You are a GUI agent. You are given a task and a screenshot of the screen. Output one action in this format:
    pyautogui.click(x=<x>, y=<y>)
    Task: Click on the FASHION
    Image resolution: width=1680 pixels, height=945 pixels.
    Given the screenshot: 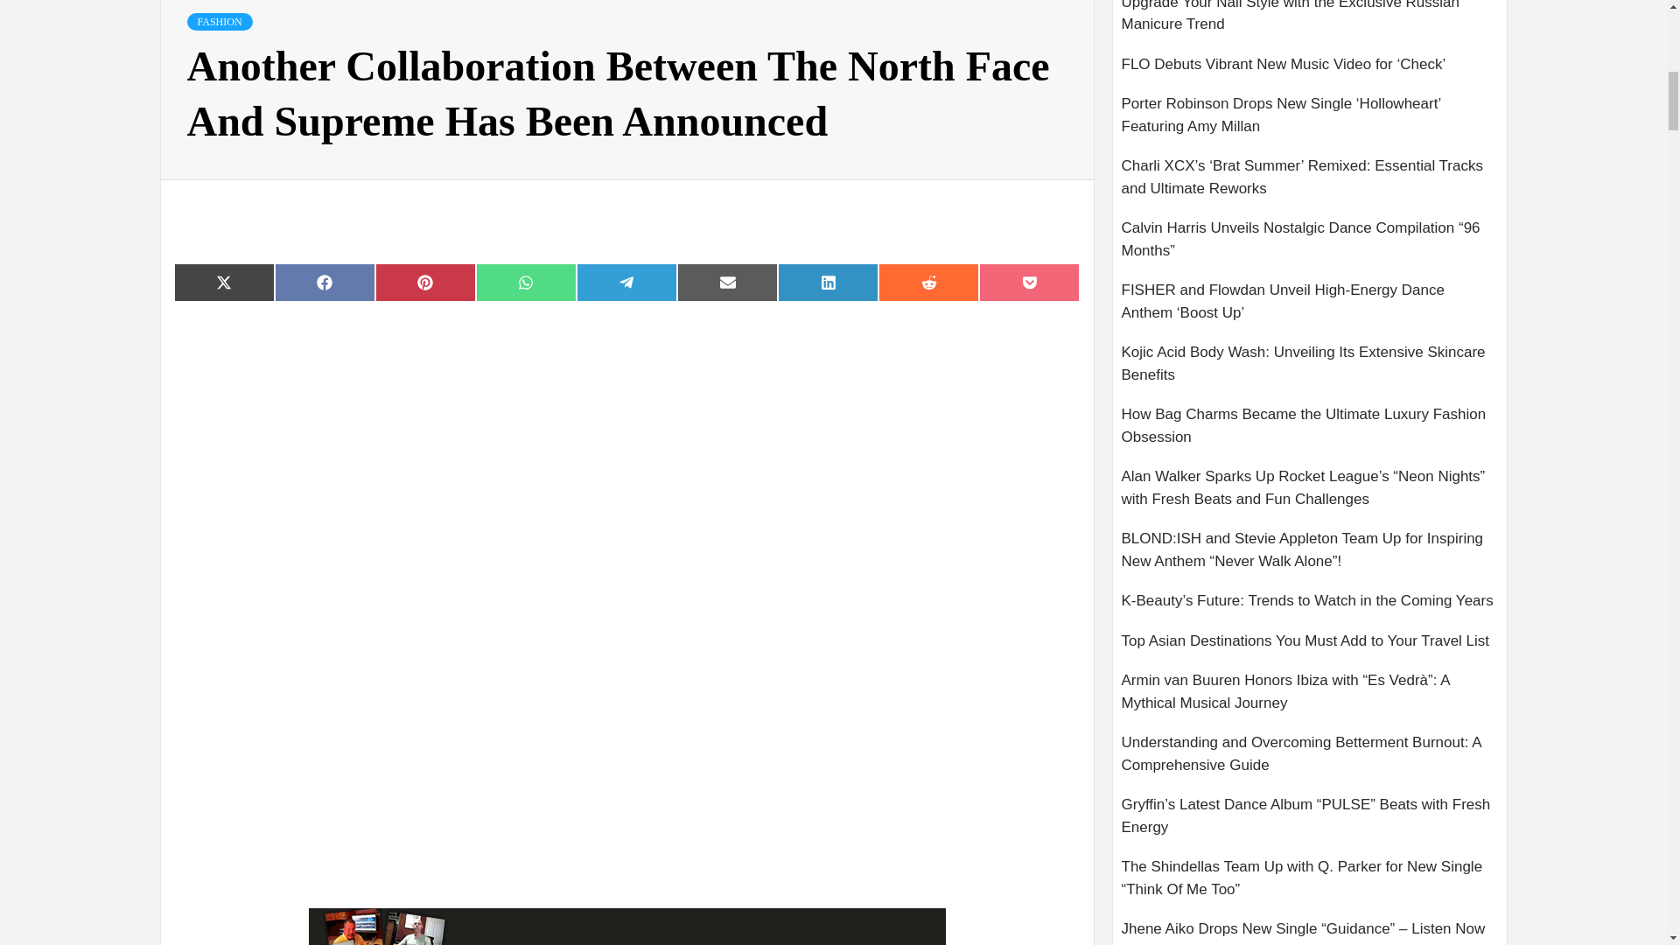 What is the action you would take?
    pyautogui.click(x=220, y=21)
    